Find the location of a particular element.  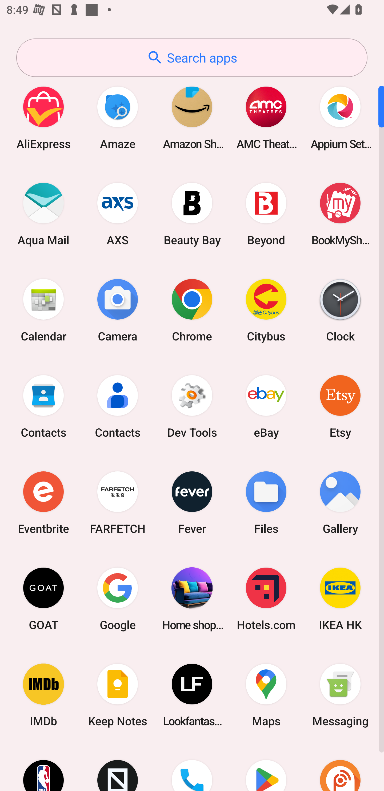

AXS is located at coordinates (118, 214).